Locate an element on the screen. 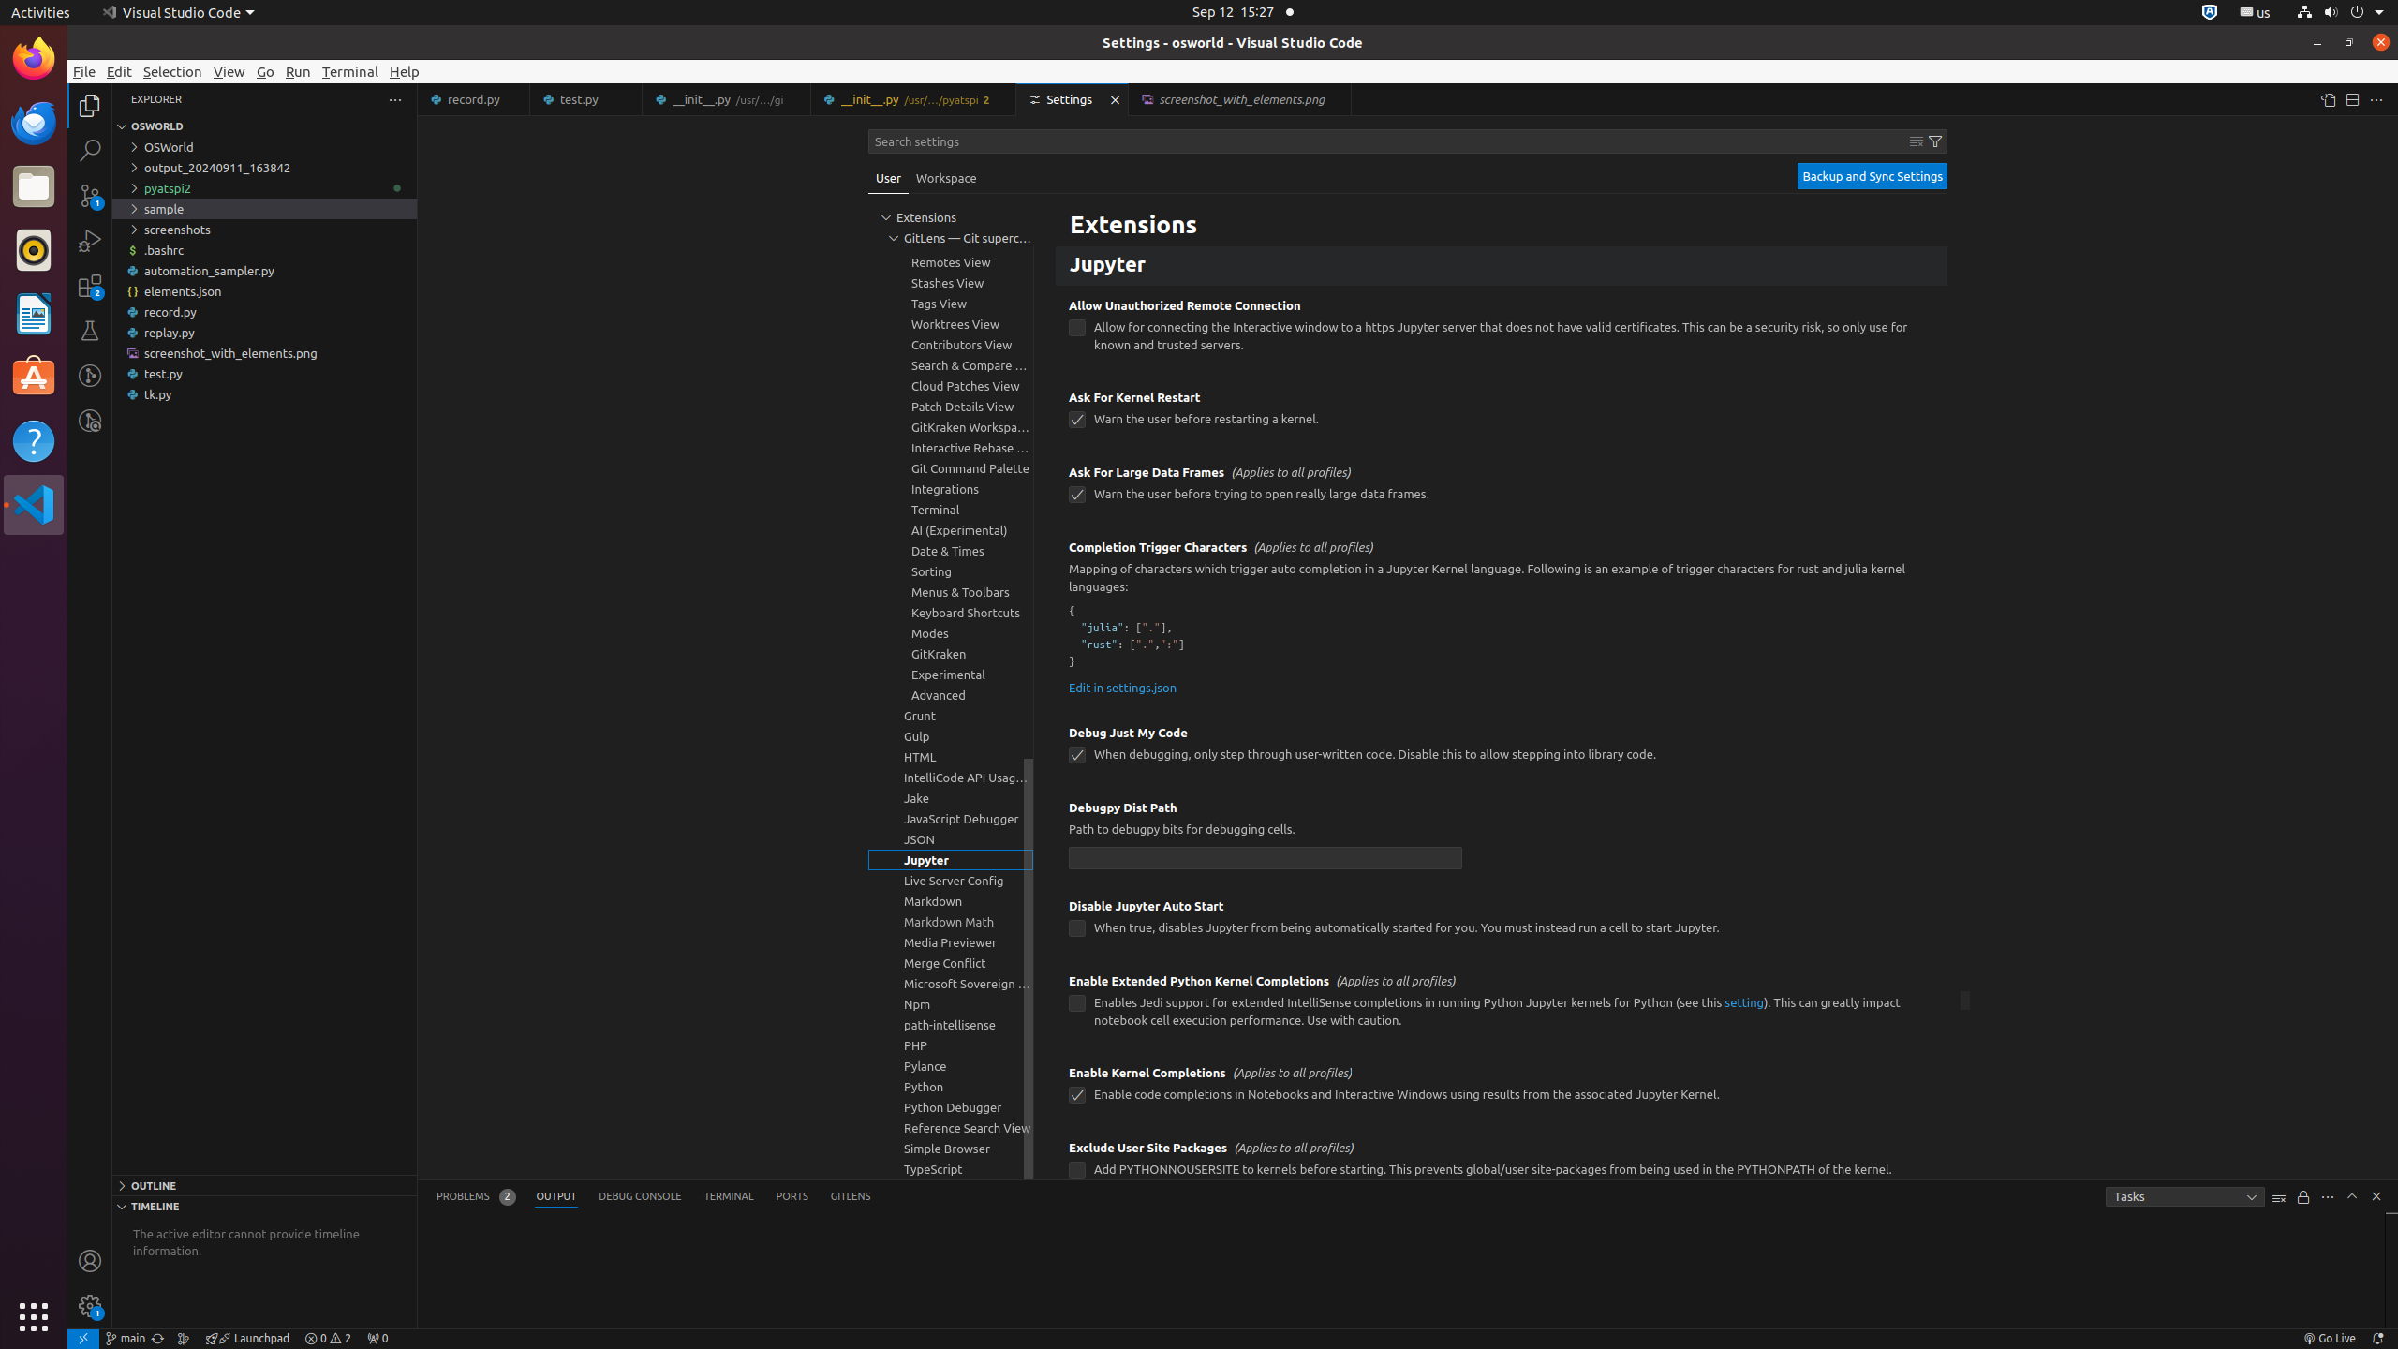 The image size is (2398, 1349). __init__.py is located at coordinates (914, 99).